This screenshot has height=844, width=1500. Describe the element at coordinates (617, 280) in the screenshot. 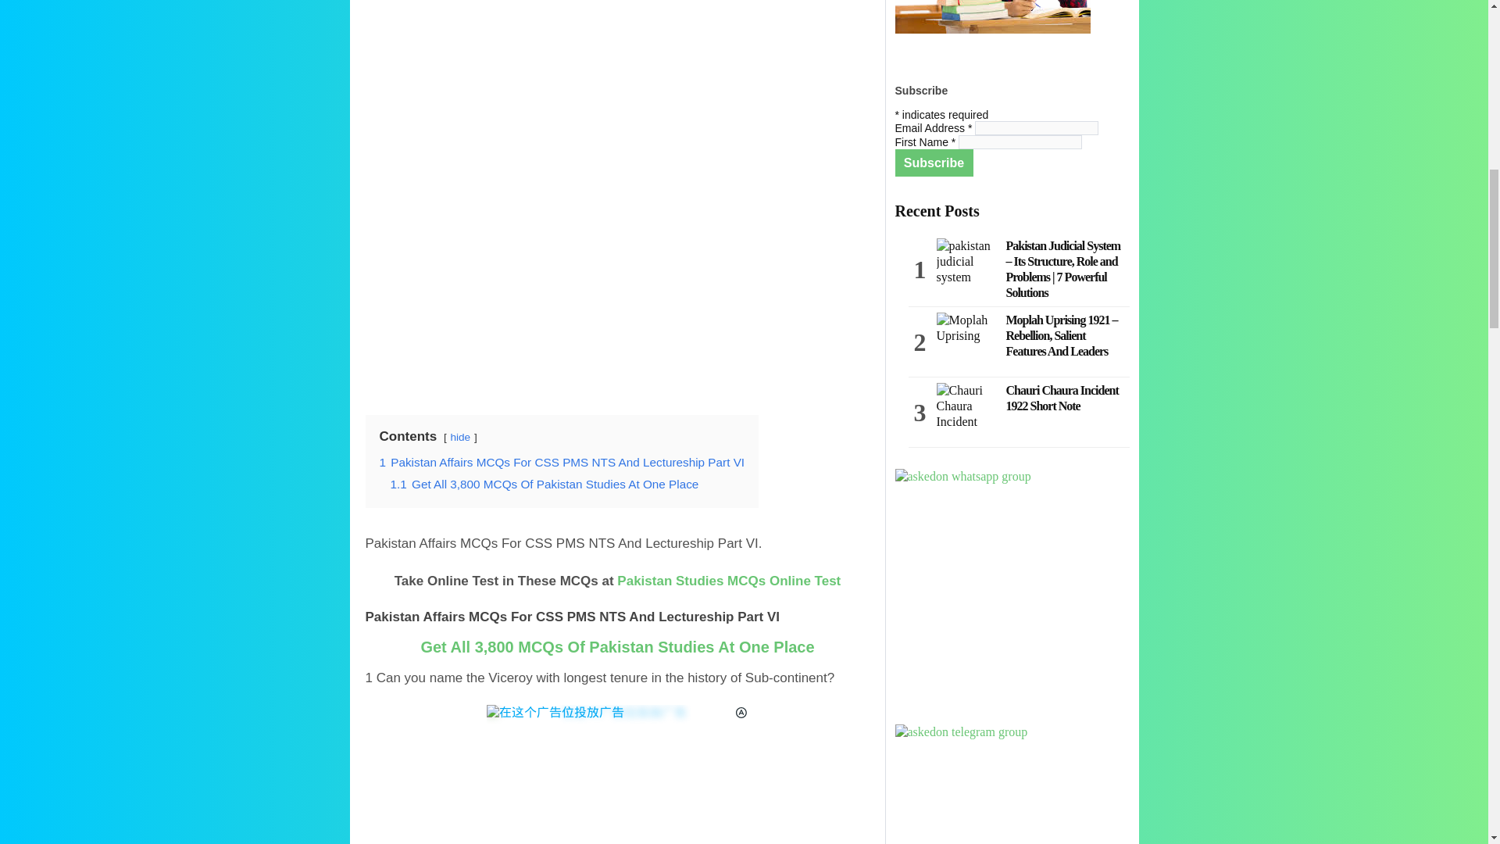

I see `Advertisement` at that location.